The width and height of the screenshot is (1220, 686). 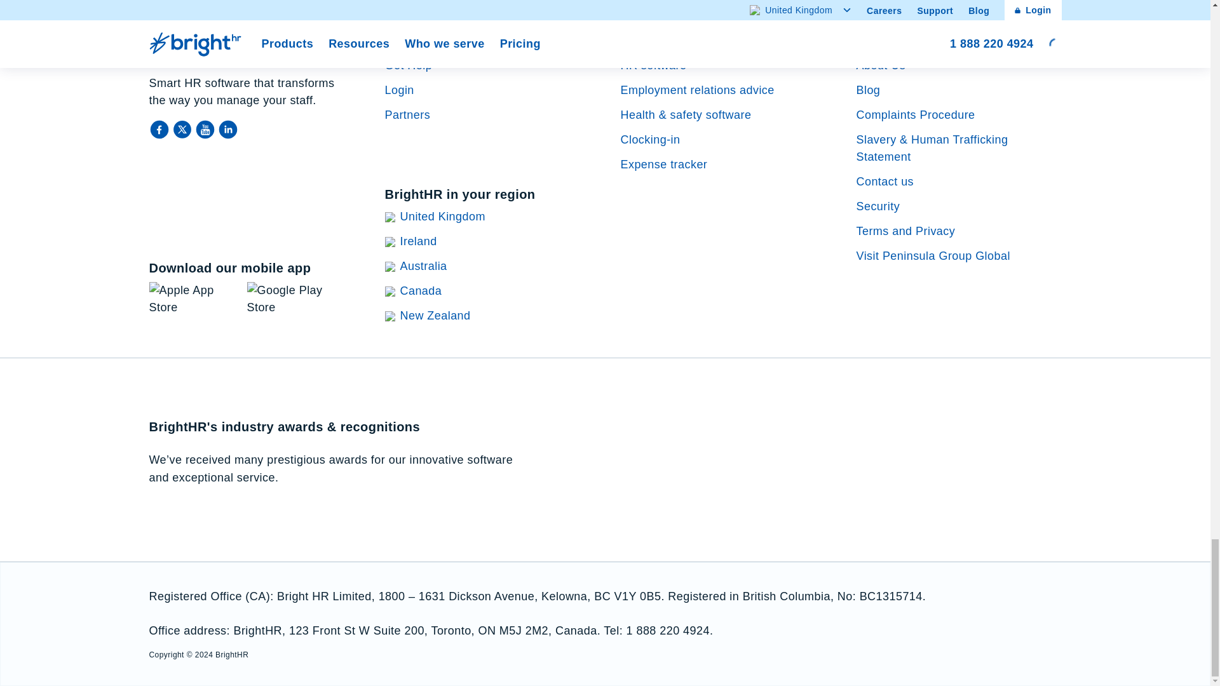 What do you see at coordinates (160, 130) in the screenshot?
I see `Facebook` at bounding box center [160, 130].